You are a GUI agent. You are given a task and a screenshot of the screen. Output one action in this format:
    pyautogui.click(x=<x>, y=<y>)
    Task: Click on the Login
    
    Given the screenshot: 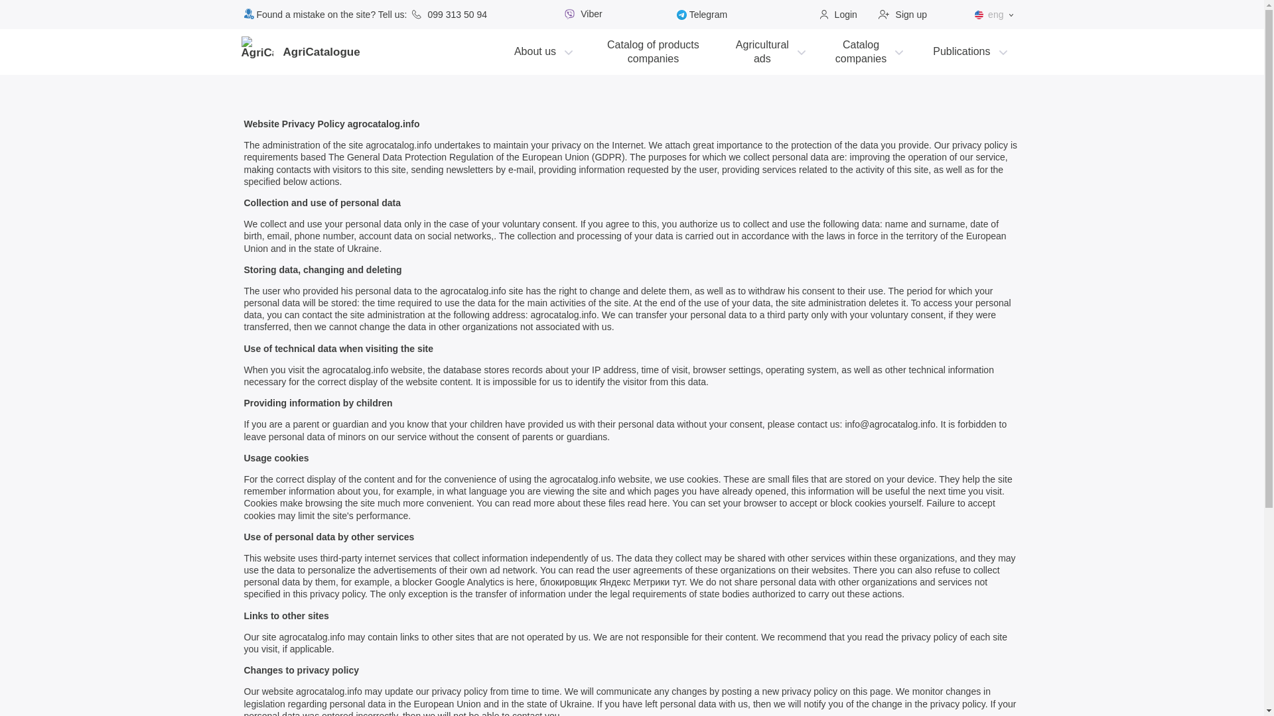 What is the action you would take?
    pyautogui.click(x=581, y=15)
    